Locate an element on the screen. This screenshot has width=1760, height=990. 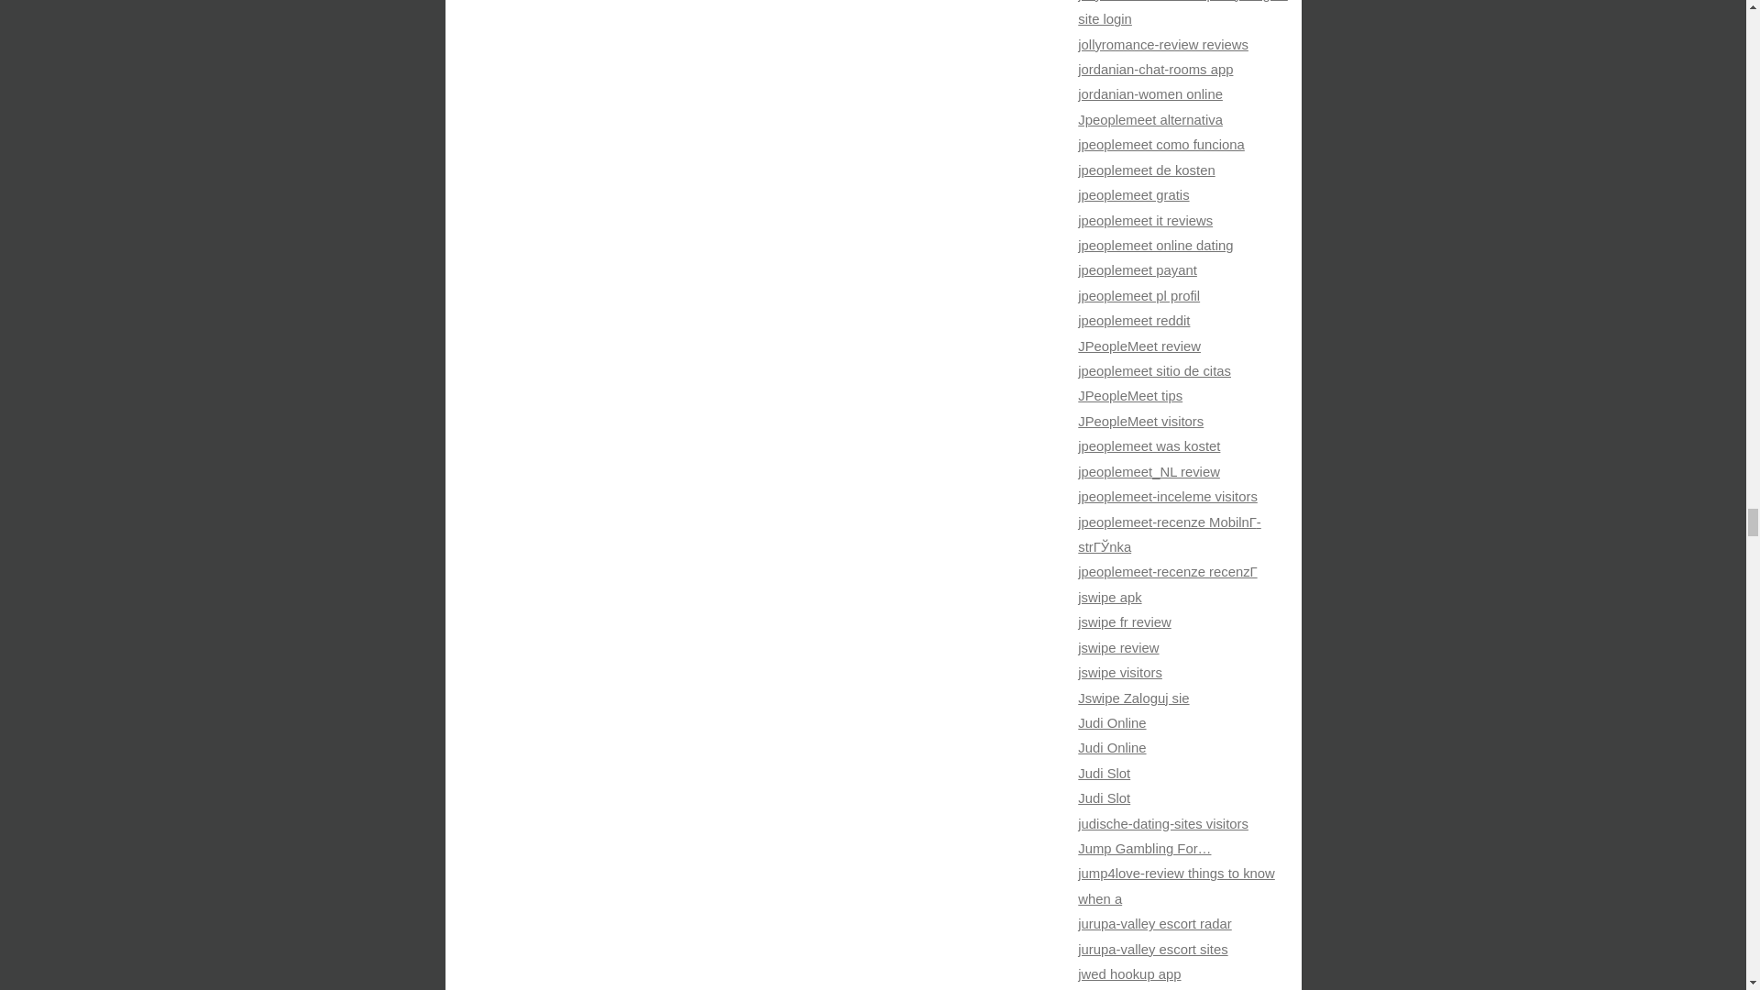
Judi Online is located at coordinates (1111, 722).